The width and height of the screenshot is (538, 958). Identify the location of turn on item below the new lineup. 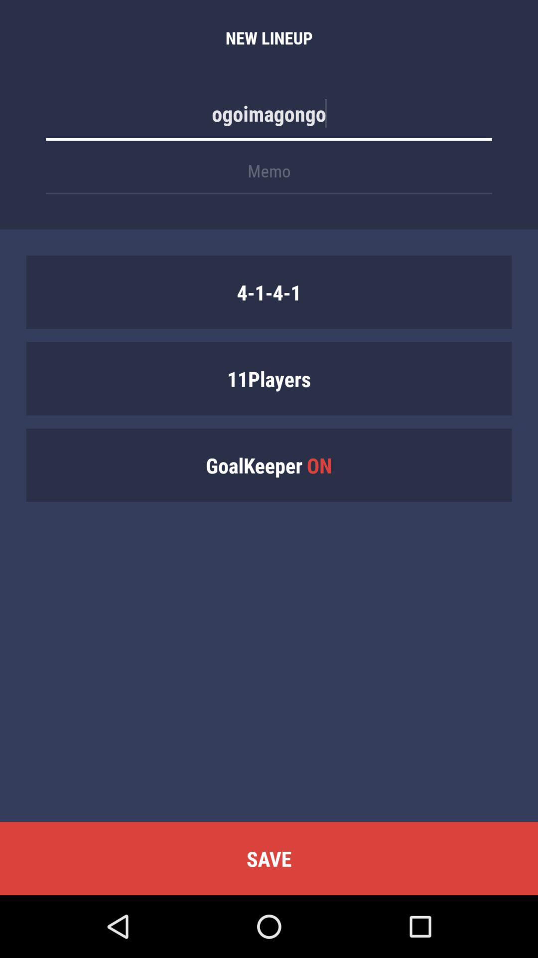
(269, 118).